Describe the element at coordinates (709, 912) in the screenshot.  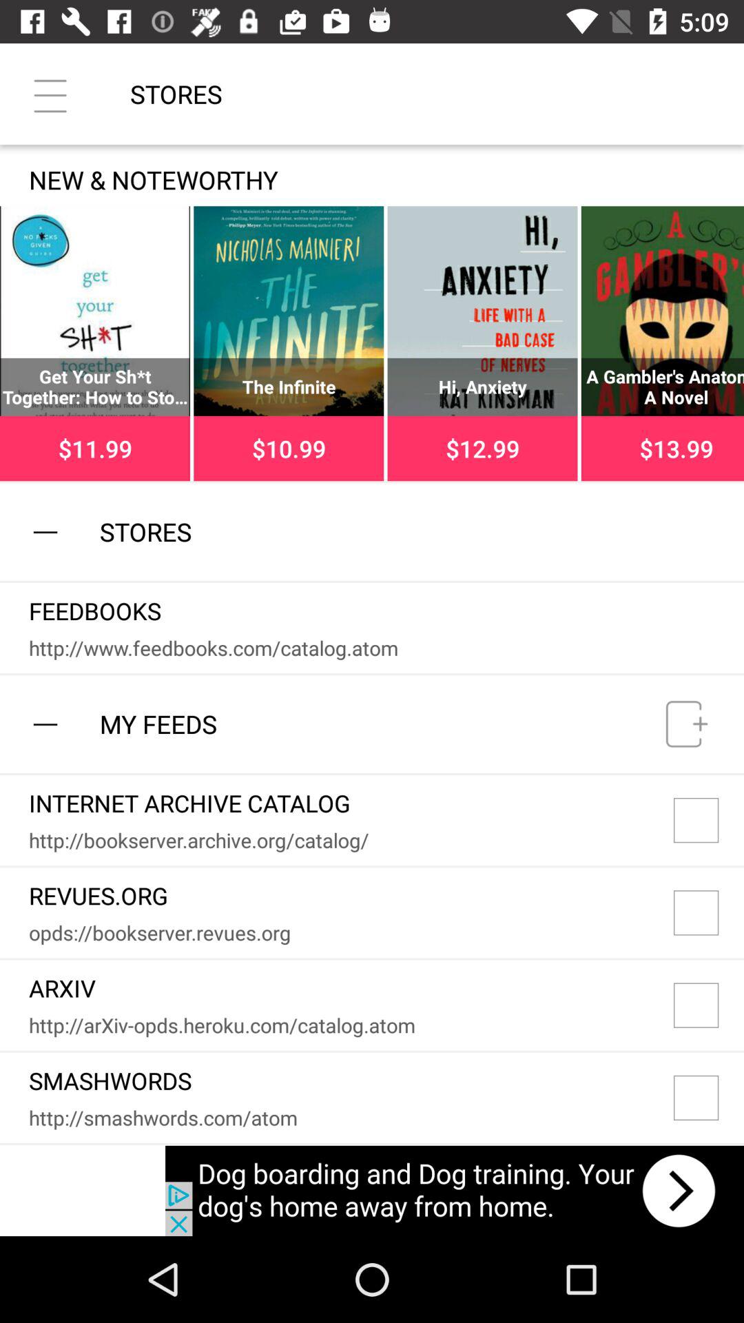
I see `select the second box in my feeds` at that location.